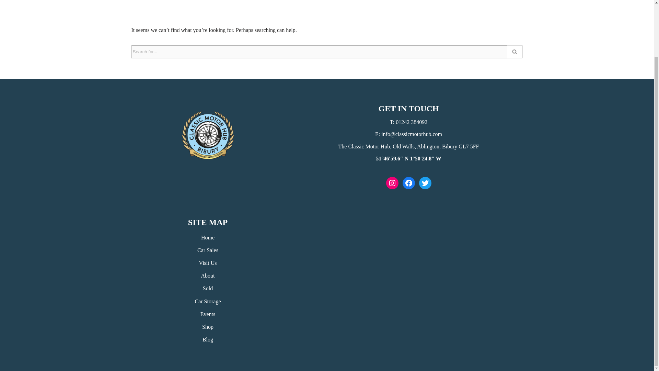 The width and height of the screenshot is (659, 371). Describe the element at coordinates (208, 288) in the screenshot. I see `Sold` at that location.